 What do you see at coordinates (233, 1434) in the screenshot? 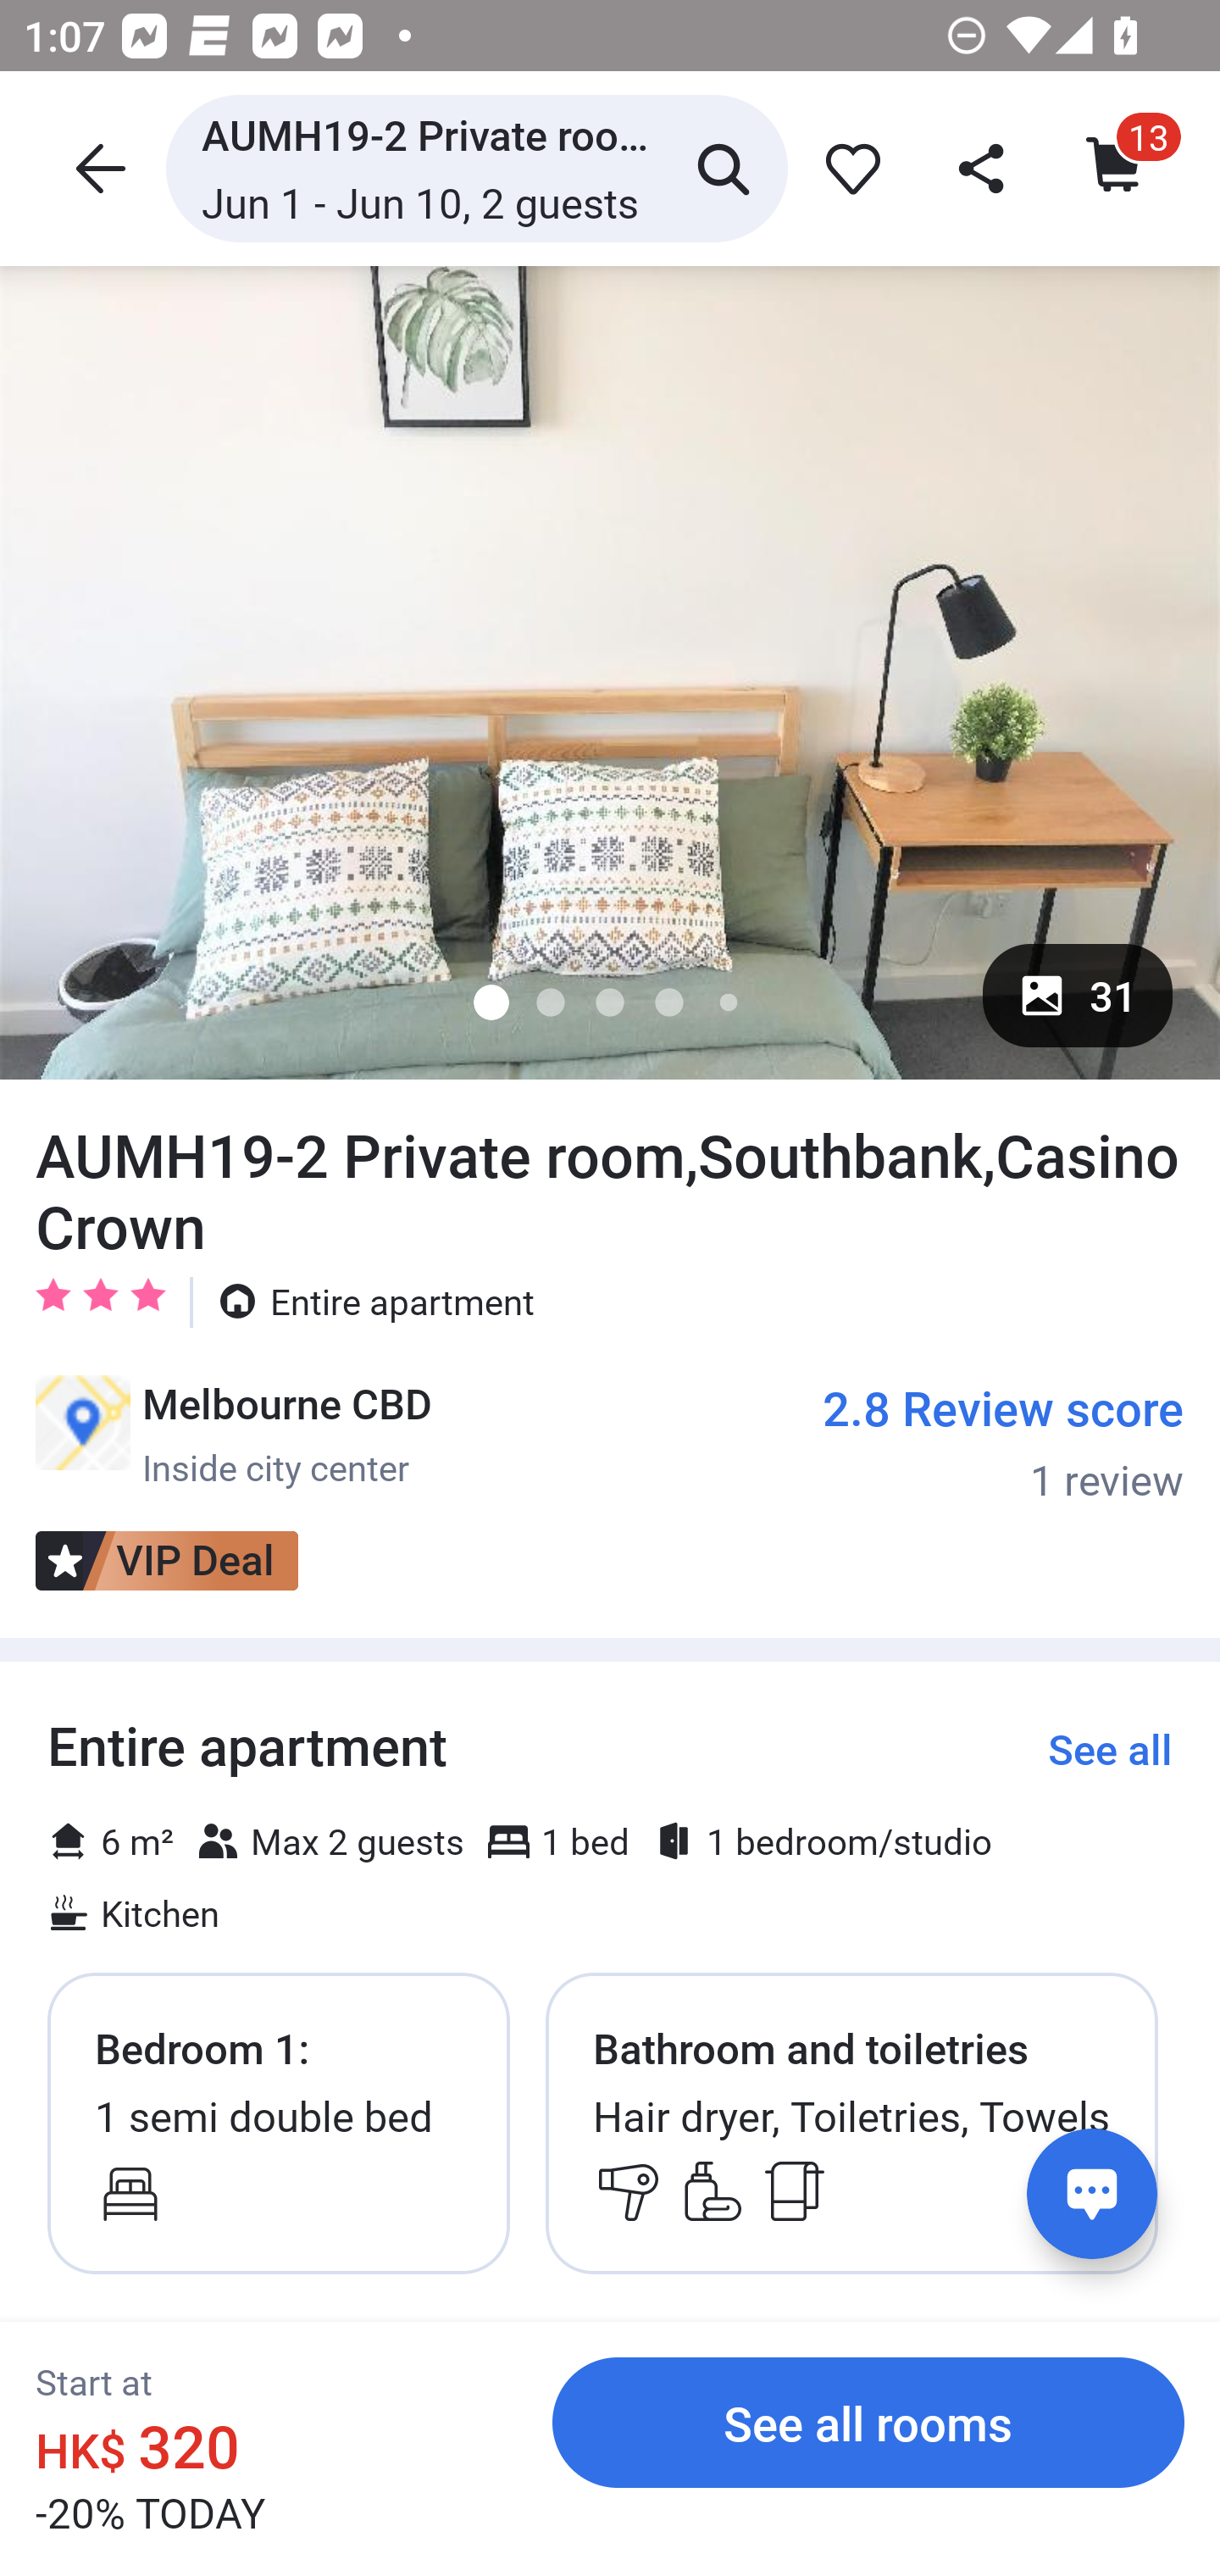
I see `Melbourne CBD Inside city center` at bounding box center [233, 1434].